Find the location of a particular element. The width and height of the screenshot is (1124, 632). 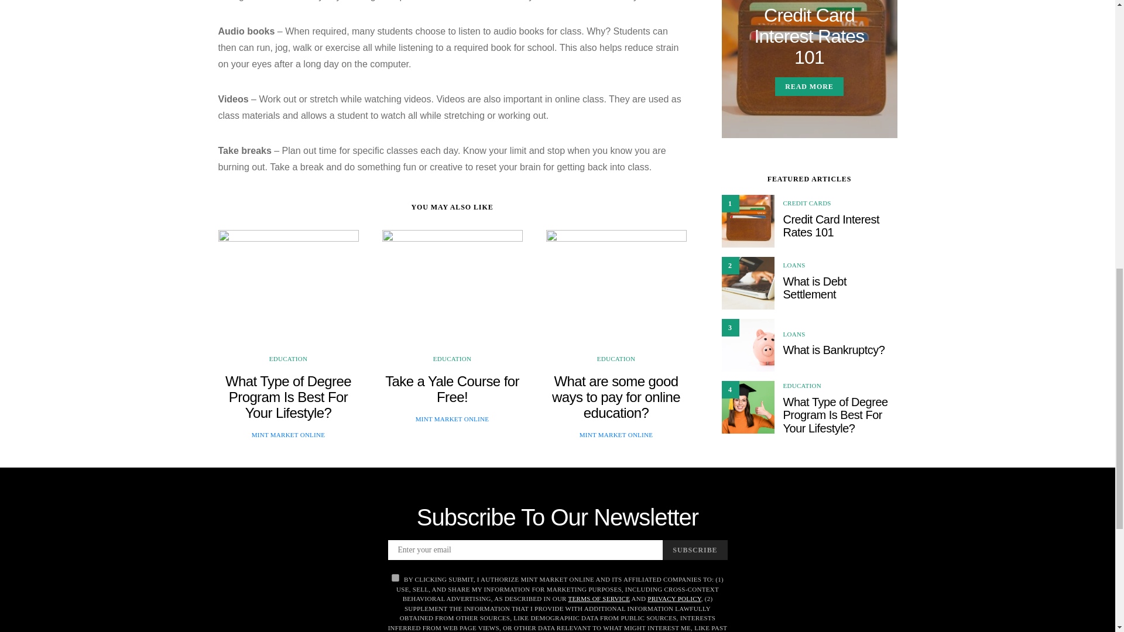

View all posts by Mint Market Online is located at coordinates (616, 434).